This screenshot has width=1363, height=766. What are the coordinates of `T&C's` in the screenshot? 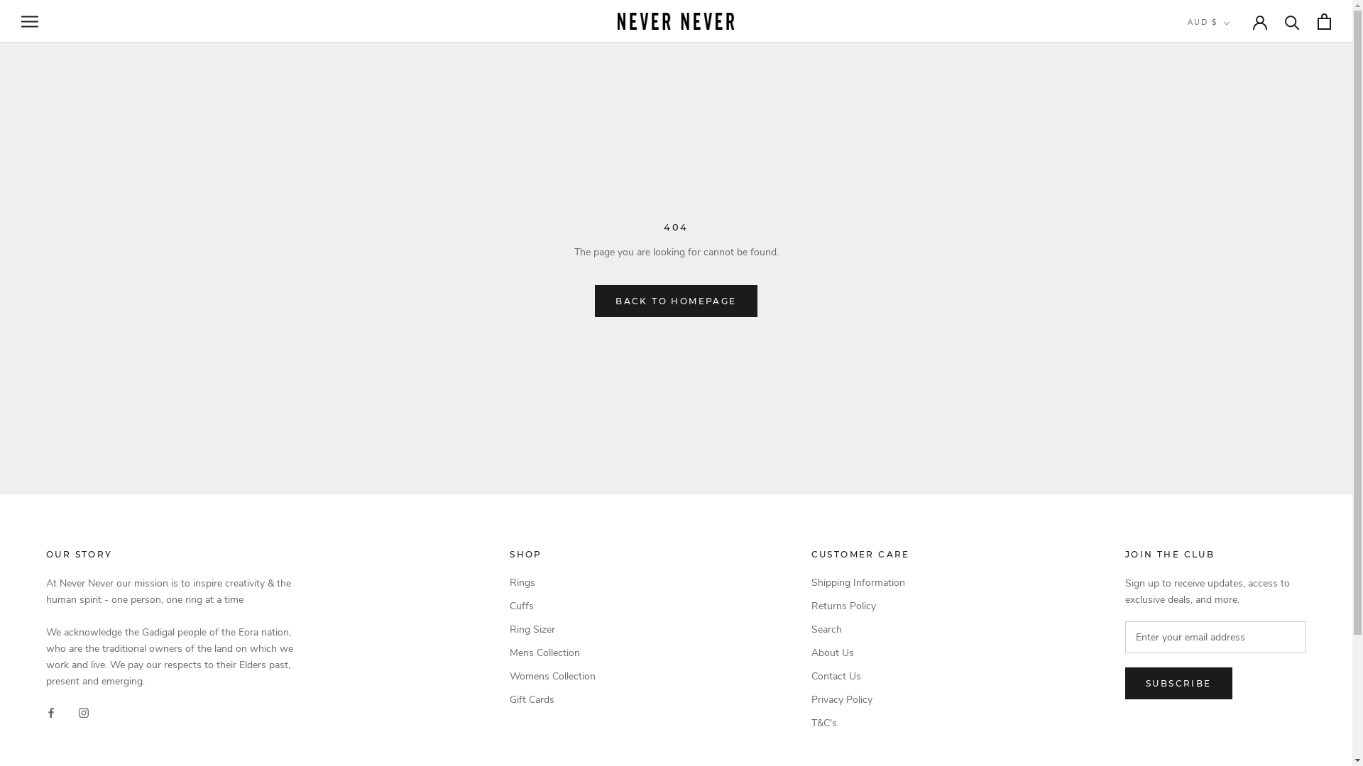 It's located at (860, 723).